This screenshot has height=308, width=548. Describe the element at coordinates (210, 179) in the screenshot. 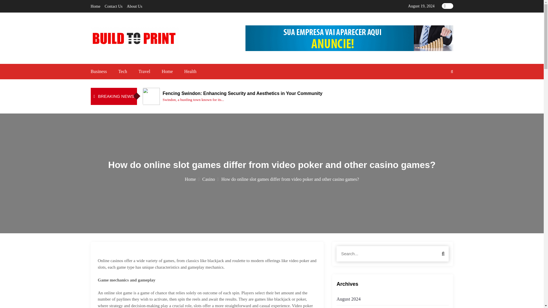

I see `Casino` at that location.